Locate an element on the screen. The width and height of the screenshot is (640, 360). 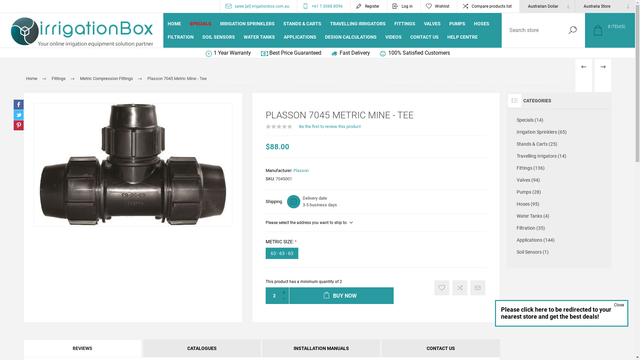
WATER TANKS is located at coordinates (259, 37).